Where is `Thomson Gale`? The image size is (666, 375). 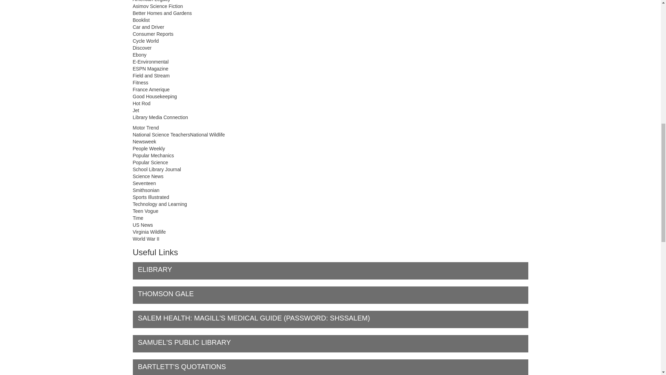 Thomson Gale is located at coordinates (330, 295).